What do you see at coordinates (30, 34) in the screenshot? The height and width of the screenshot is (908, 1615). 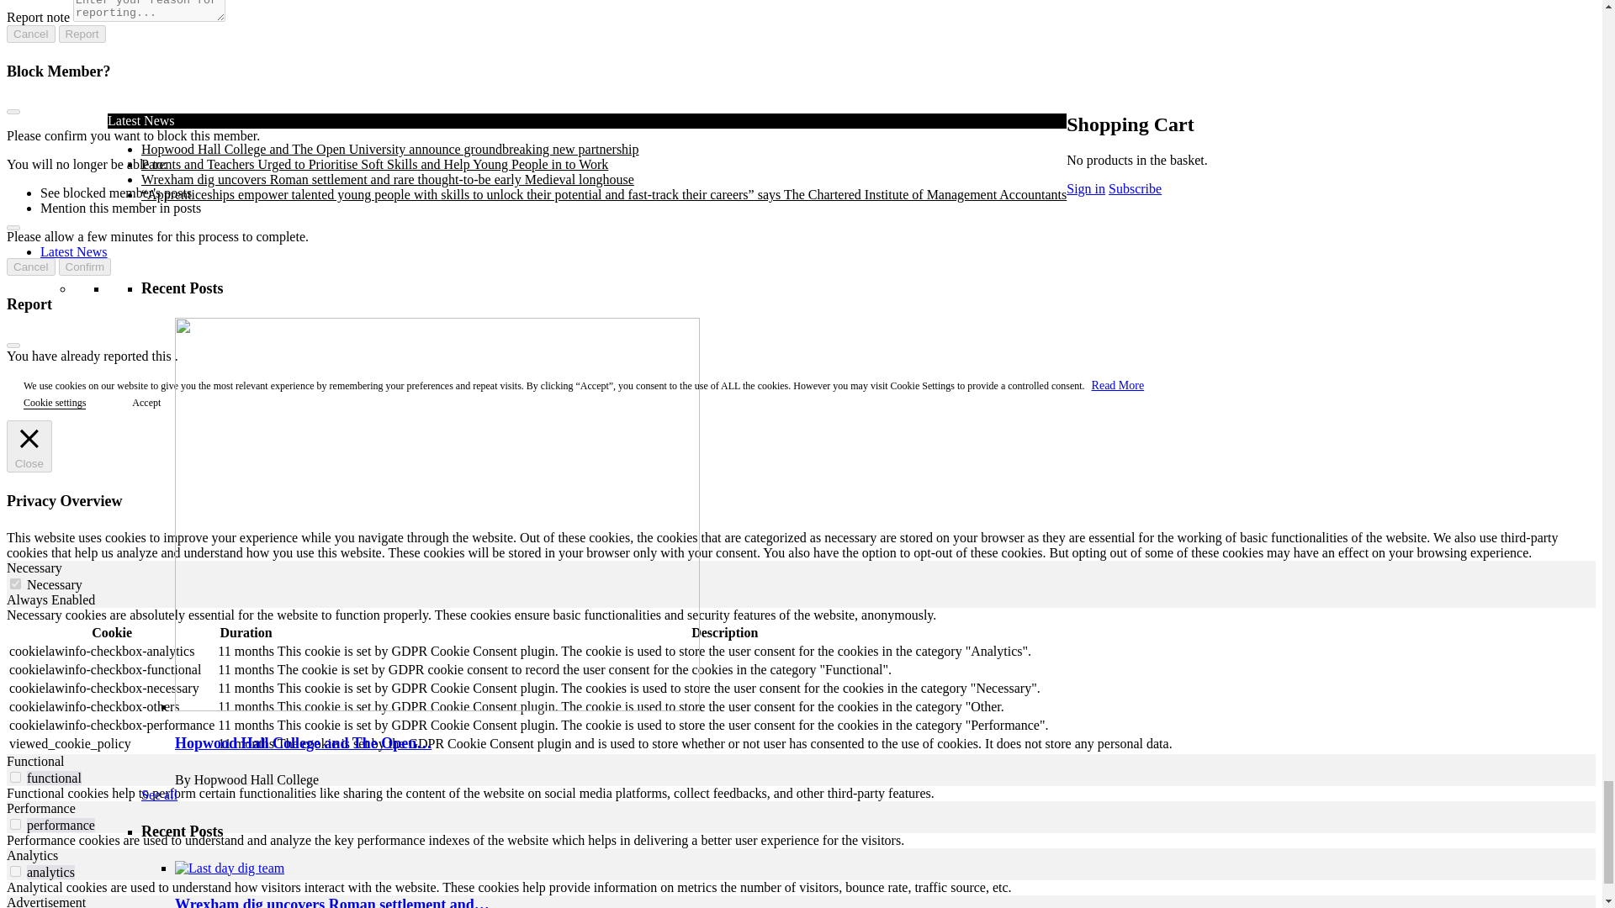 I see `Cancel` at bounding box center [30, 34].